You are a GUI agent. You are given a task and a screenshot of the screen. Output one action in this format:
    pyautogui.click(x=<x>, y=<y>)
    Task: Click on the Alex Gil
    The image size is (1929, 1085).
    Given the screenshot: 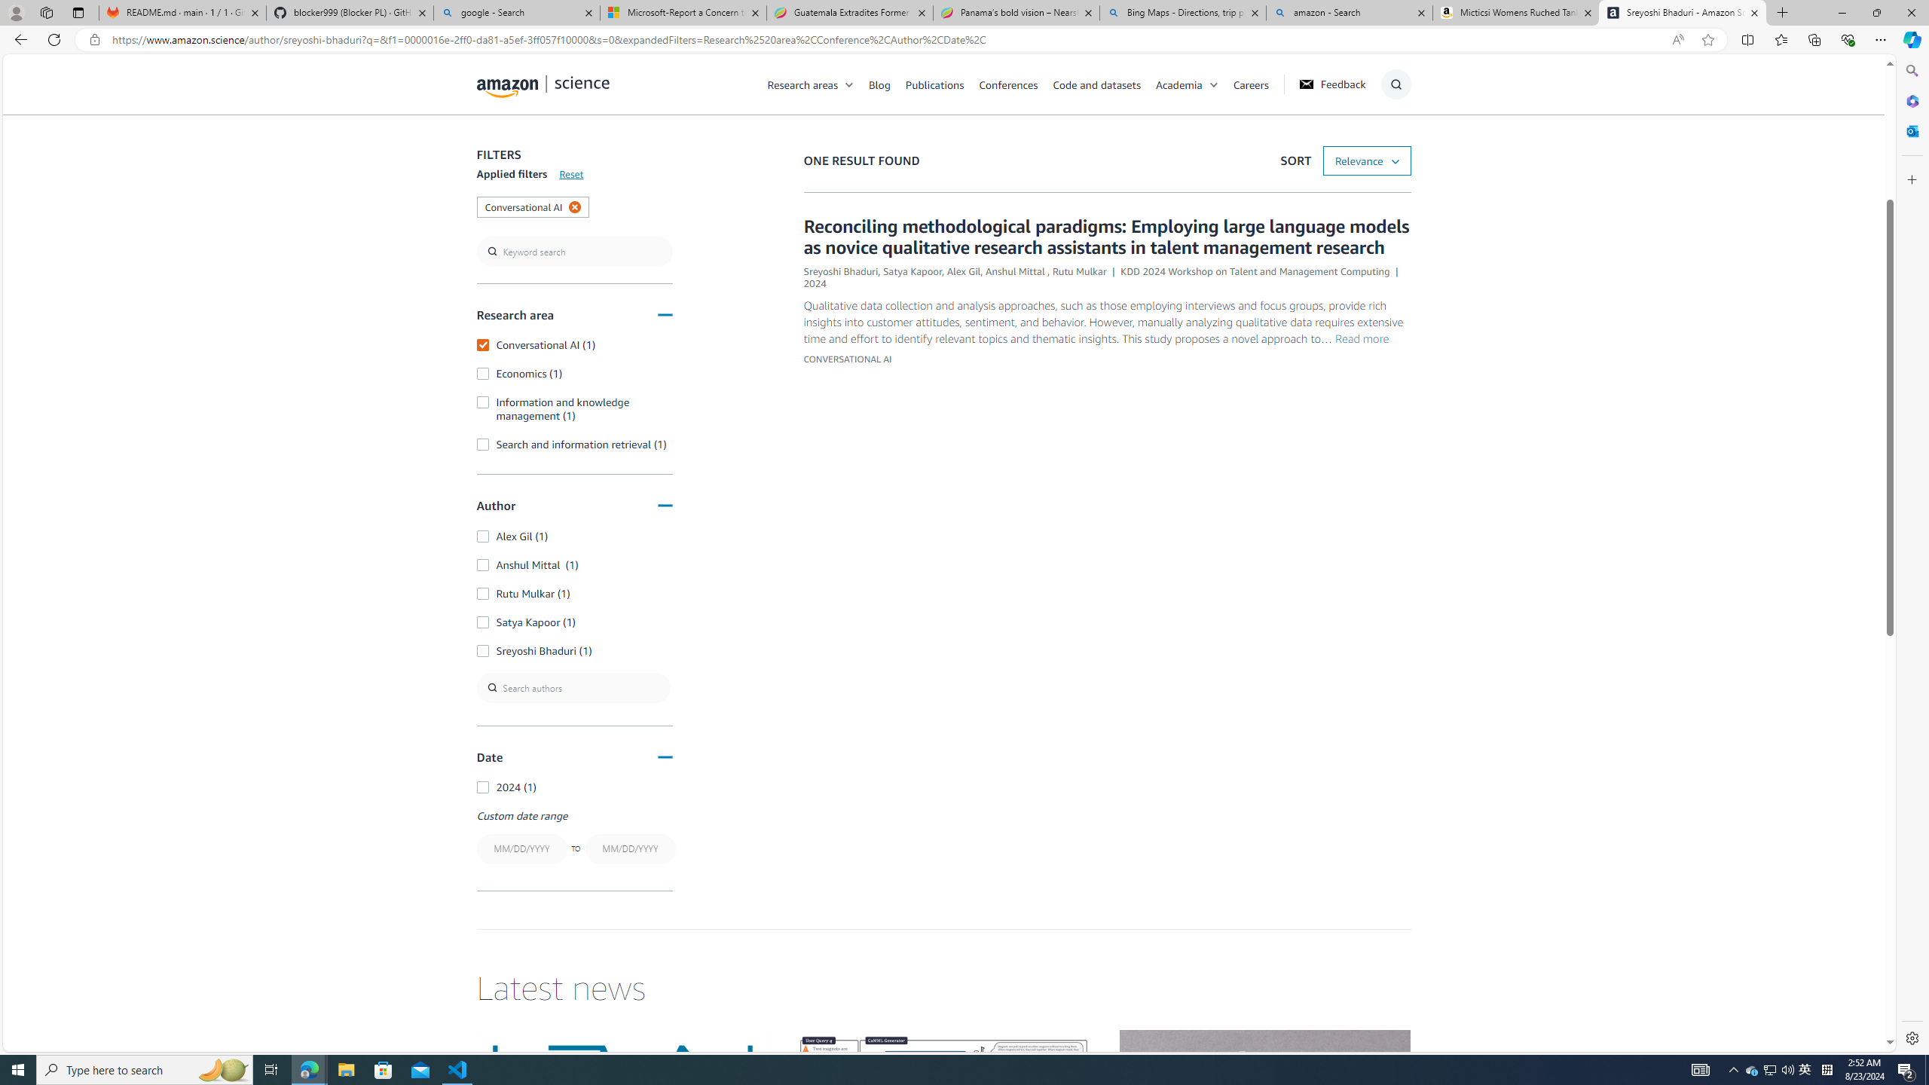 What is the action you would take?
    pyautogui.click(x=964, y=271)
    